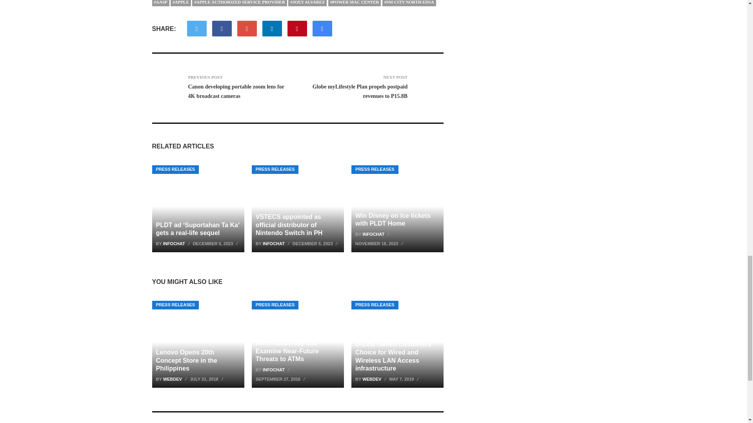  What do you see at coordinates (405, 379) in the screenshot?
I see `Tuesday, May 7, 2019, 3:26 pm` at bounding box center [405, 379].